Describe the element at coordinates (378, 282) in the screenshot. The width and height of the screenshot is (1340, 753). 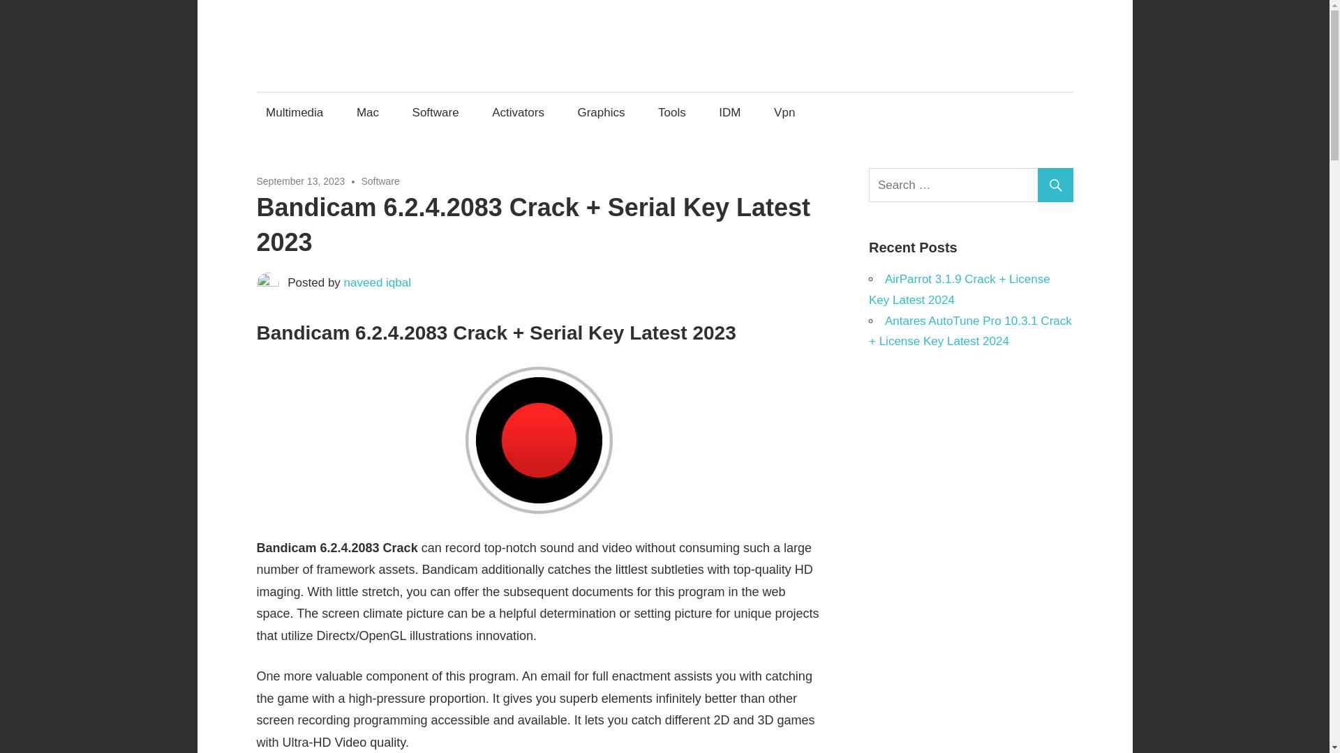
I see `naveed iqbal` at that location.